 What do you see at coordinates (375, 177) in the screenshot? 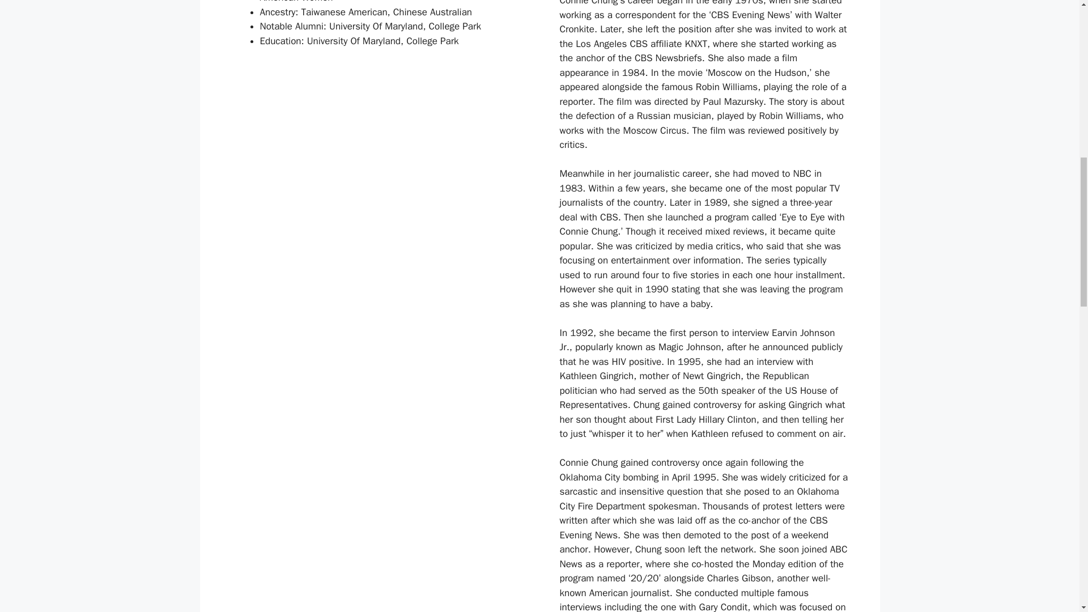
I see `YouTube video player` at bounding box center [375, 177].